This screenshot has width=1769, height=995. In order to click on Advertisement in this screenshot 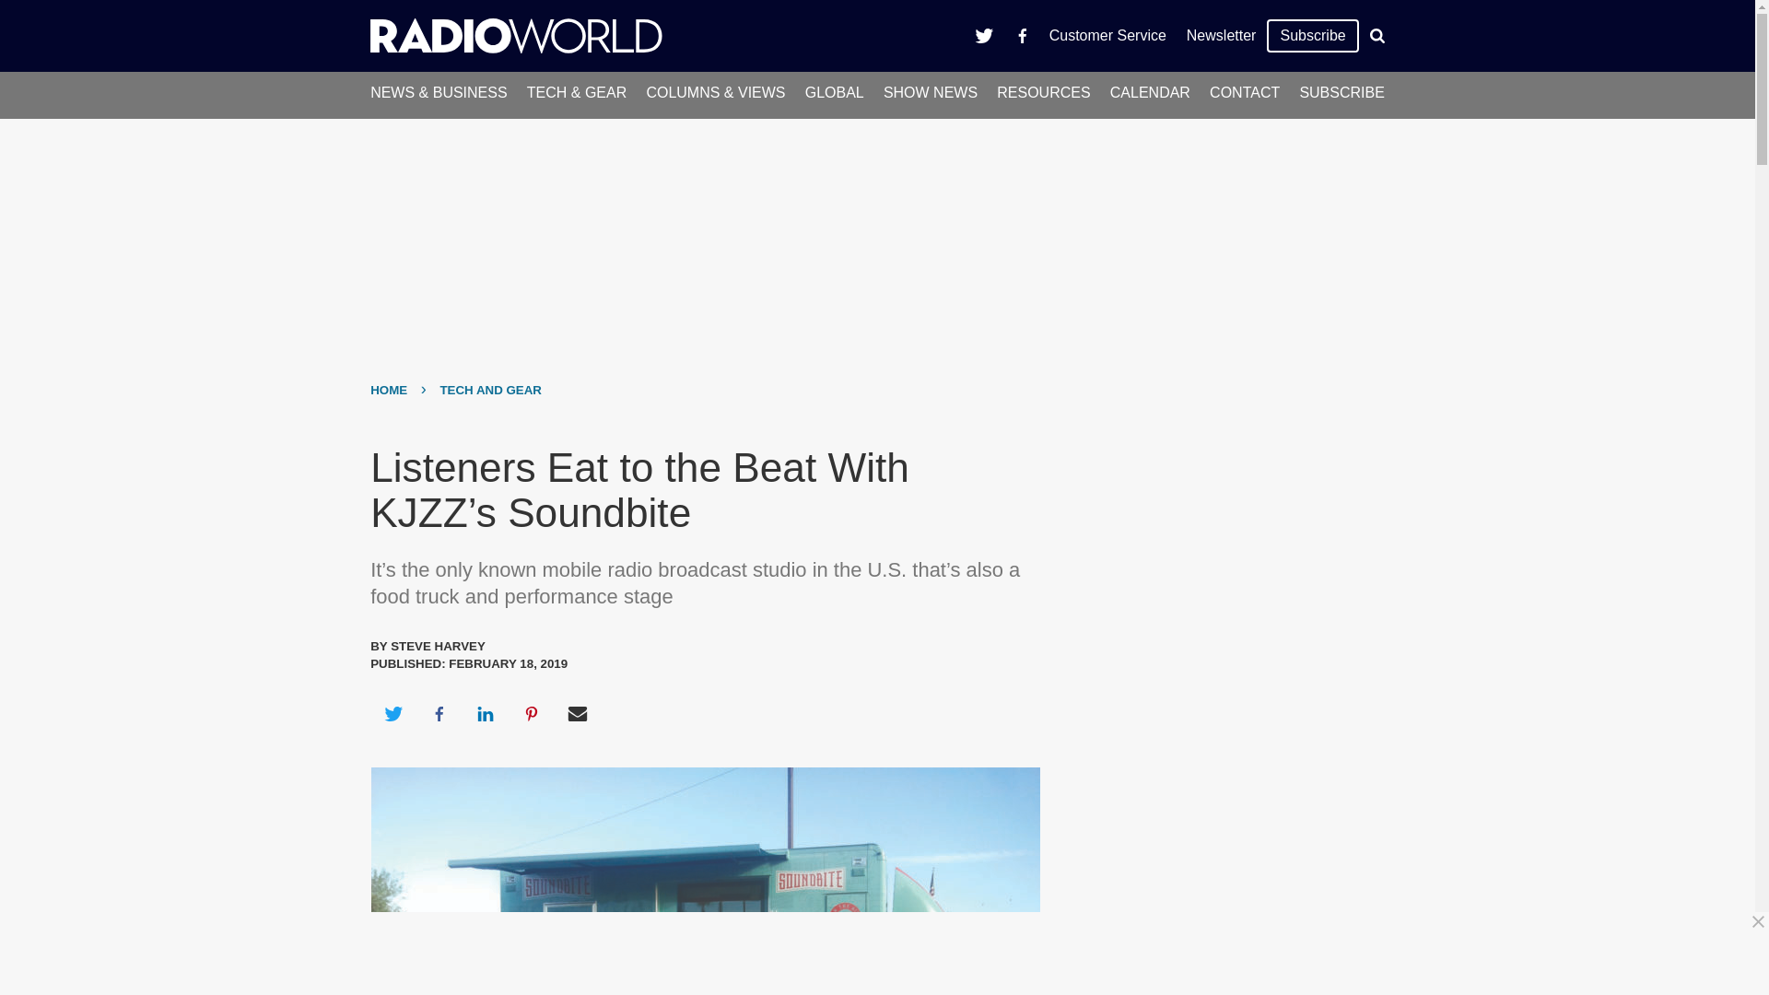, I will do `click(1222, 811)`.